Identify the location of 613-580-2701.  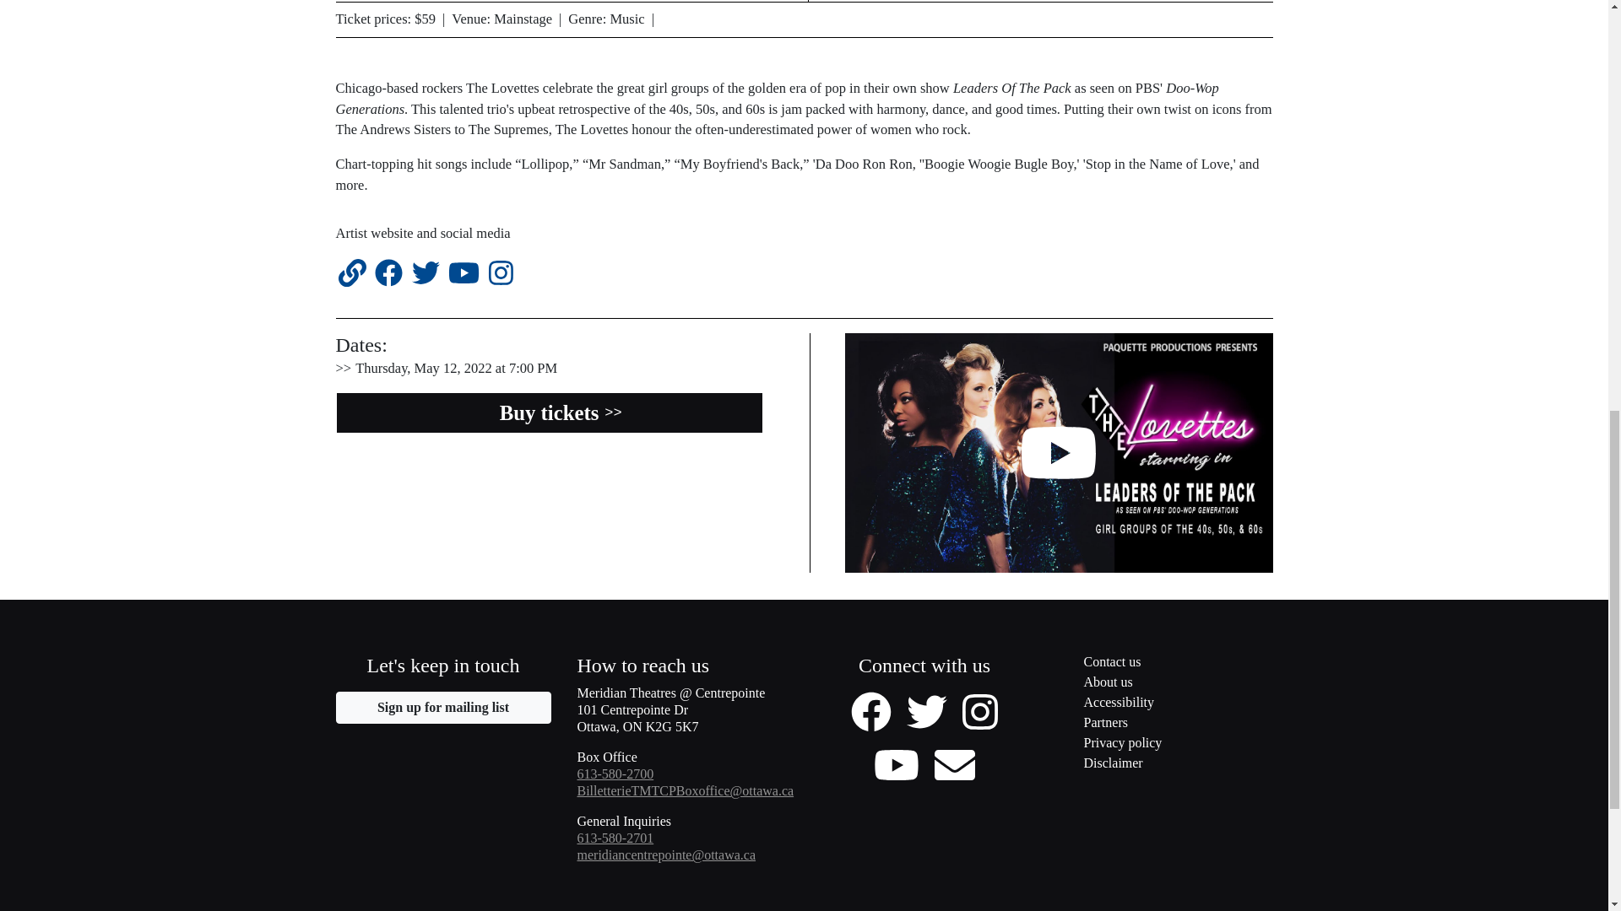
(1165, 703).